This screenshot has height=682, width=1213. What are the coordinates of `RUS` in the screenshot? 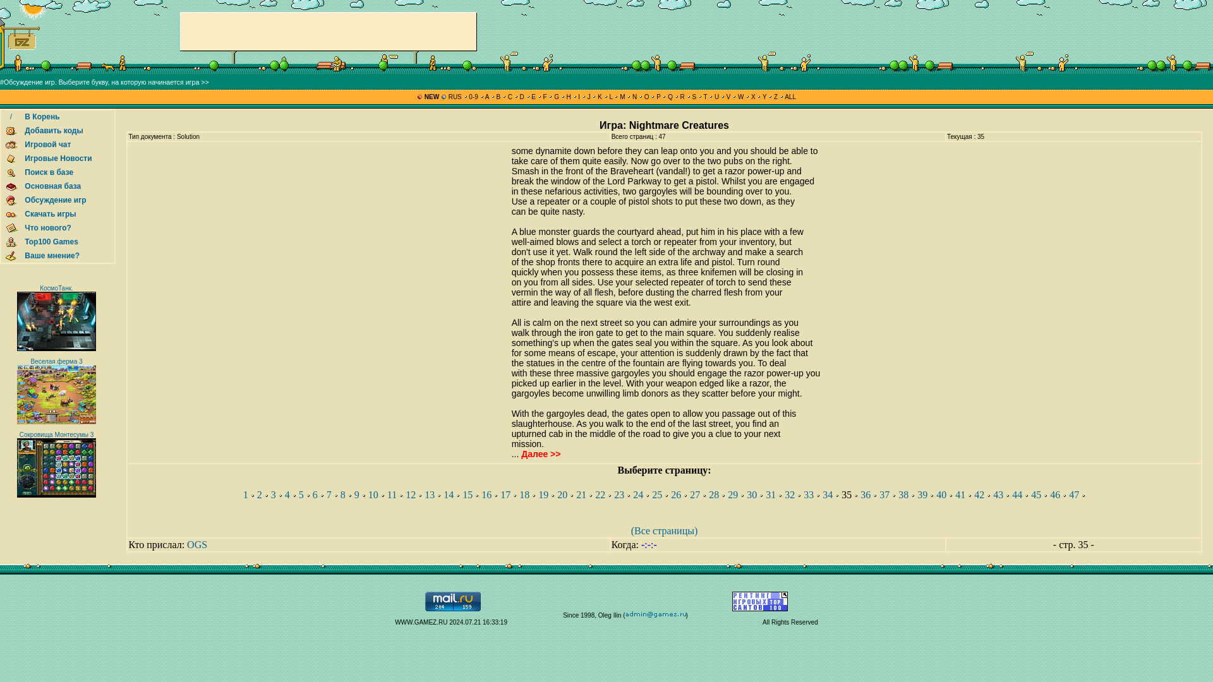 It's located at (455, 96).